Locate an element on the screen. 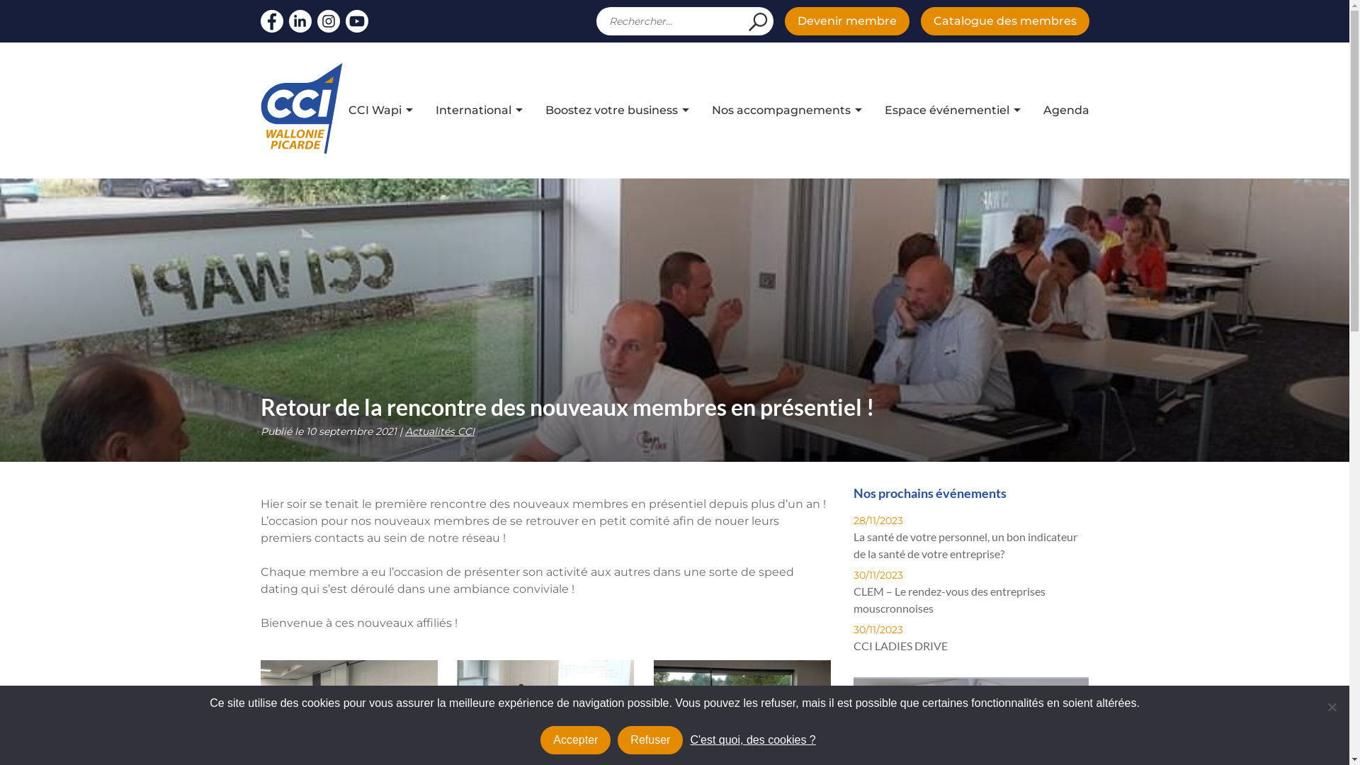 The image size is (1360, 765). Devenir membre is located at coordinates (847, 21).